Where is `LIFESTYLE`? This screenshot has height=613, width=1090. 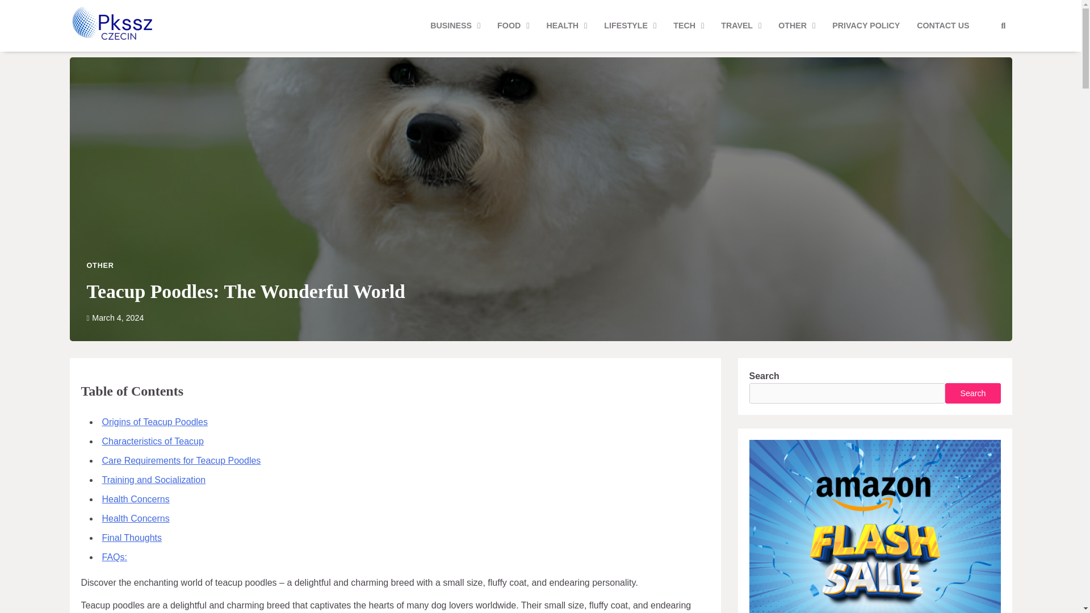
LIFESTYLE is located at coordinates (630, 26).